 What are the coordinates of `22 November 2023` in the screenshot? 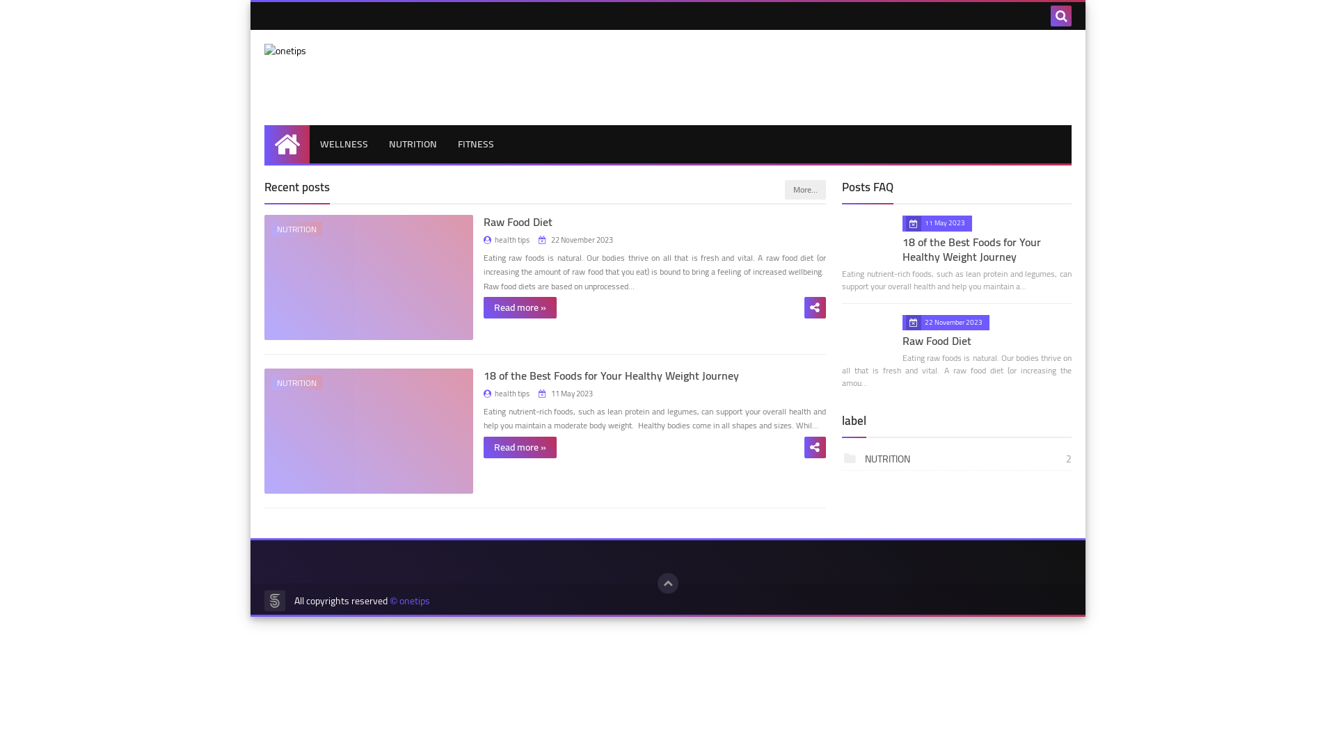 It's located at (576, 241).